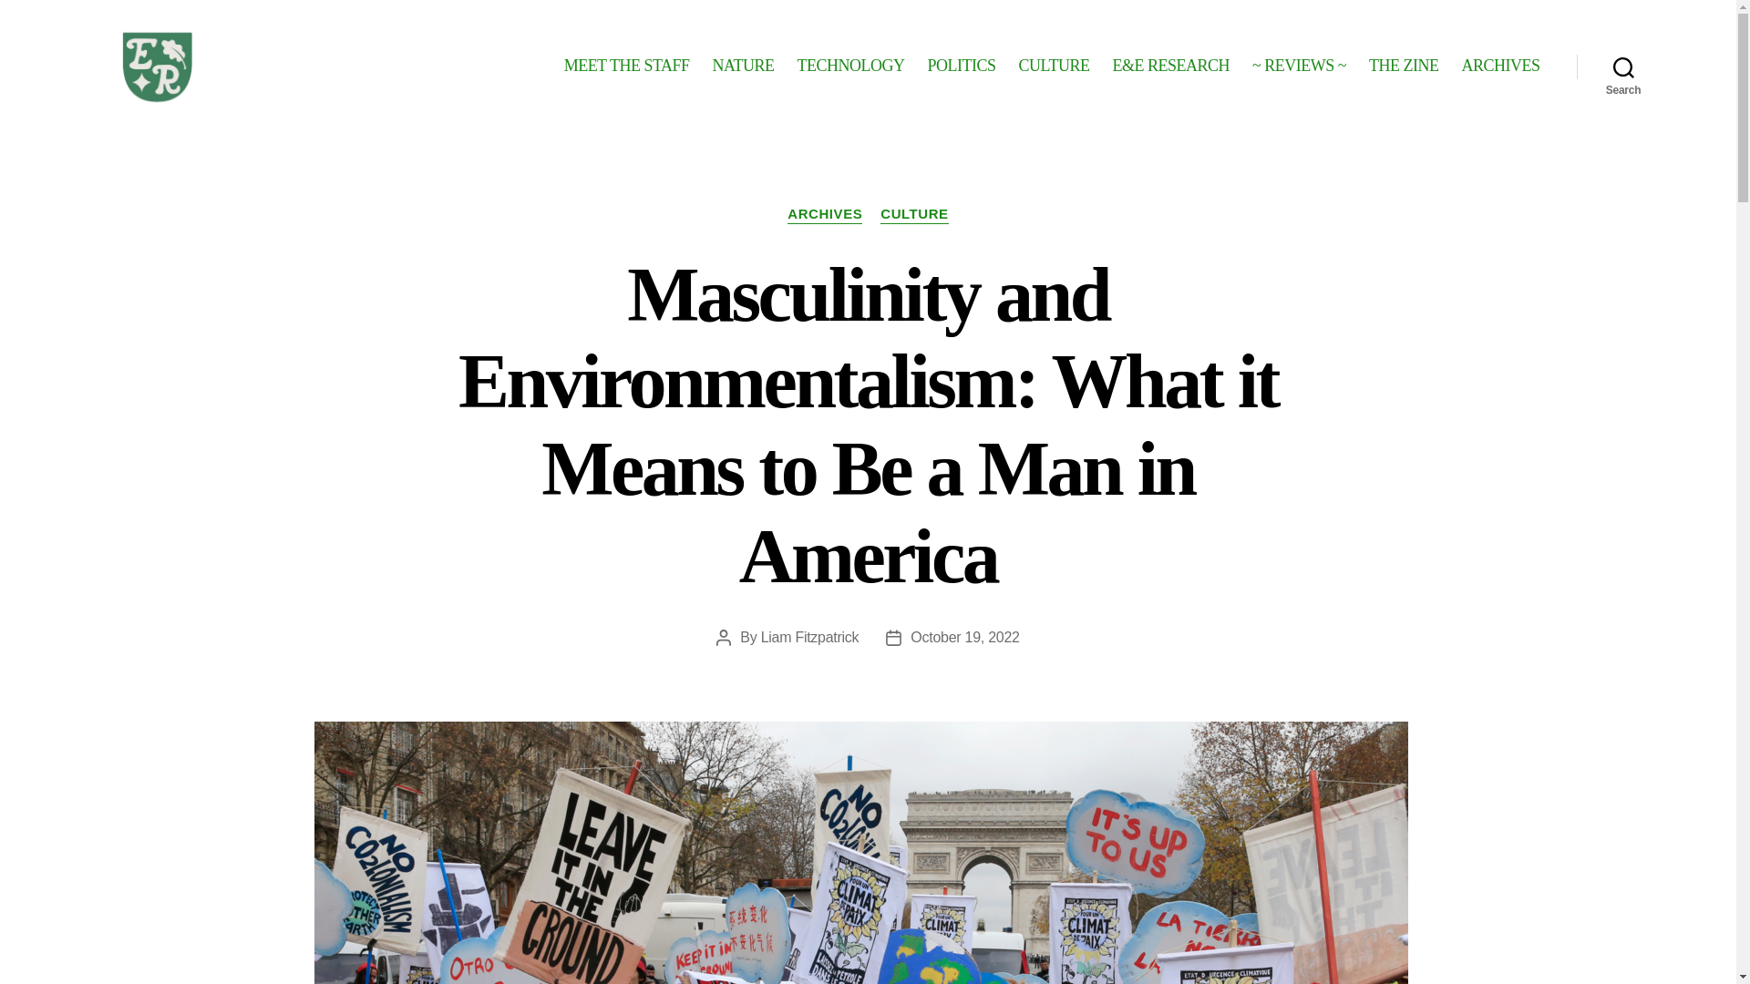 This screenshot has height=984, width=1750. What do you see at coordinates (1404, 66) in the screenshot?
I see `THE ZINE` at bounding box center [1404, 66].